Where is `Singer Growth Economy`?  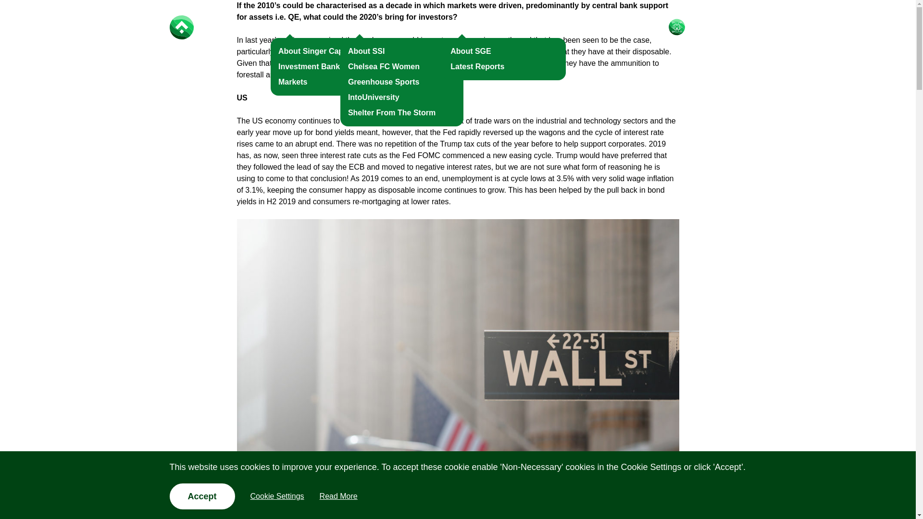
Singer Growth Economy is located at coordinates (491, 27).